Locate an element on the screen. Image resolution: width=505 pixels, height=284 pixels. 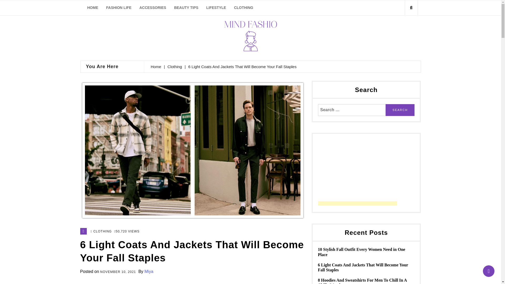
CLOTHING is located at coordinates (244, 8).